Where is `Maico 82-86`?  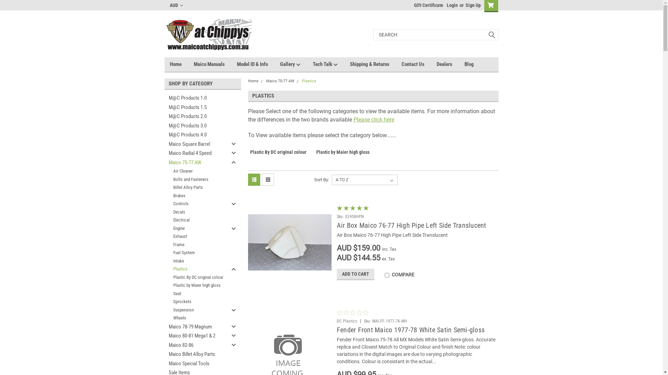
Maico 82-86 is located at coordinates (197, 345).